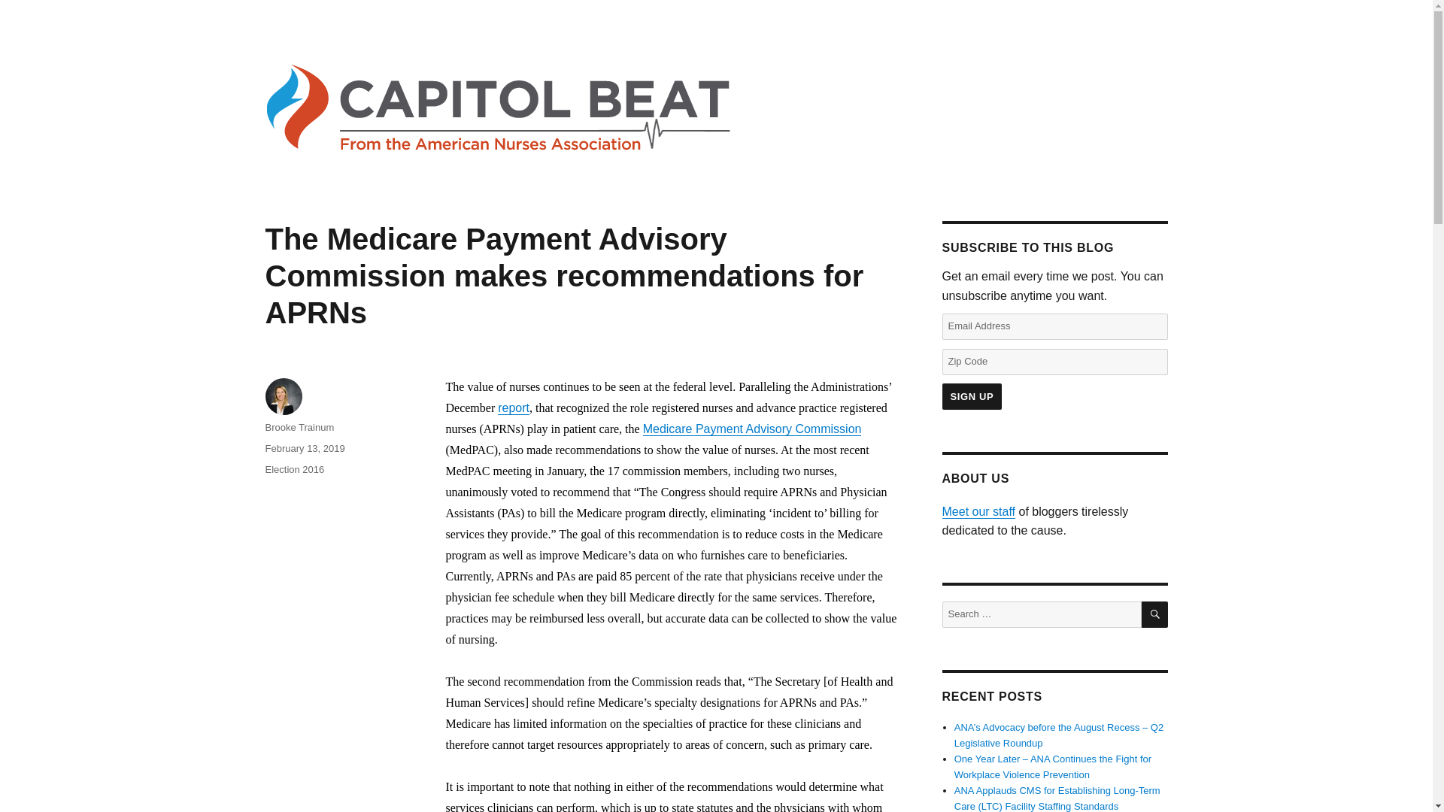 The image size is (1444, 812). Describe the element at coordinates (293, 469) in the screenshot. I see `Election 2016` at that location.